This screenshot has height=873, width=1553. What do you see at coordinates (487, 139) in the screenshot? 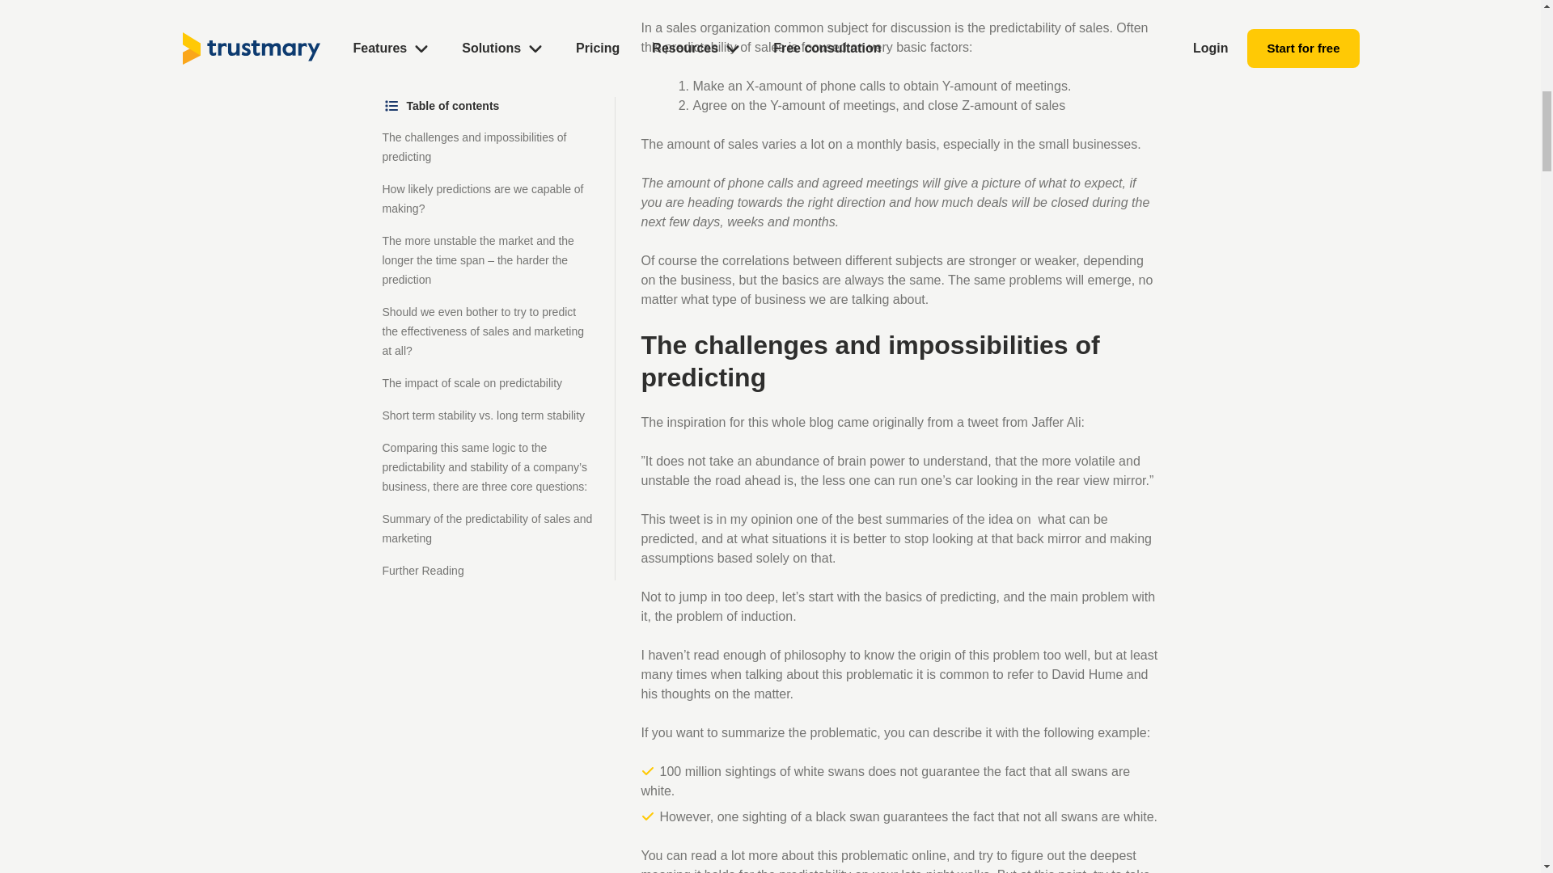
I see `Summary of the predictability of sales and marketing` at bounding box center [487, 139].